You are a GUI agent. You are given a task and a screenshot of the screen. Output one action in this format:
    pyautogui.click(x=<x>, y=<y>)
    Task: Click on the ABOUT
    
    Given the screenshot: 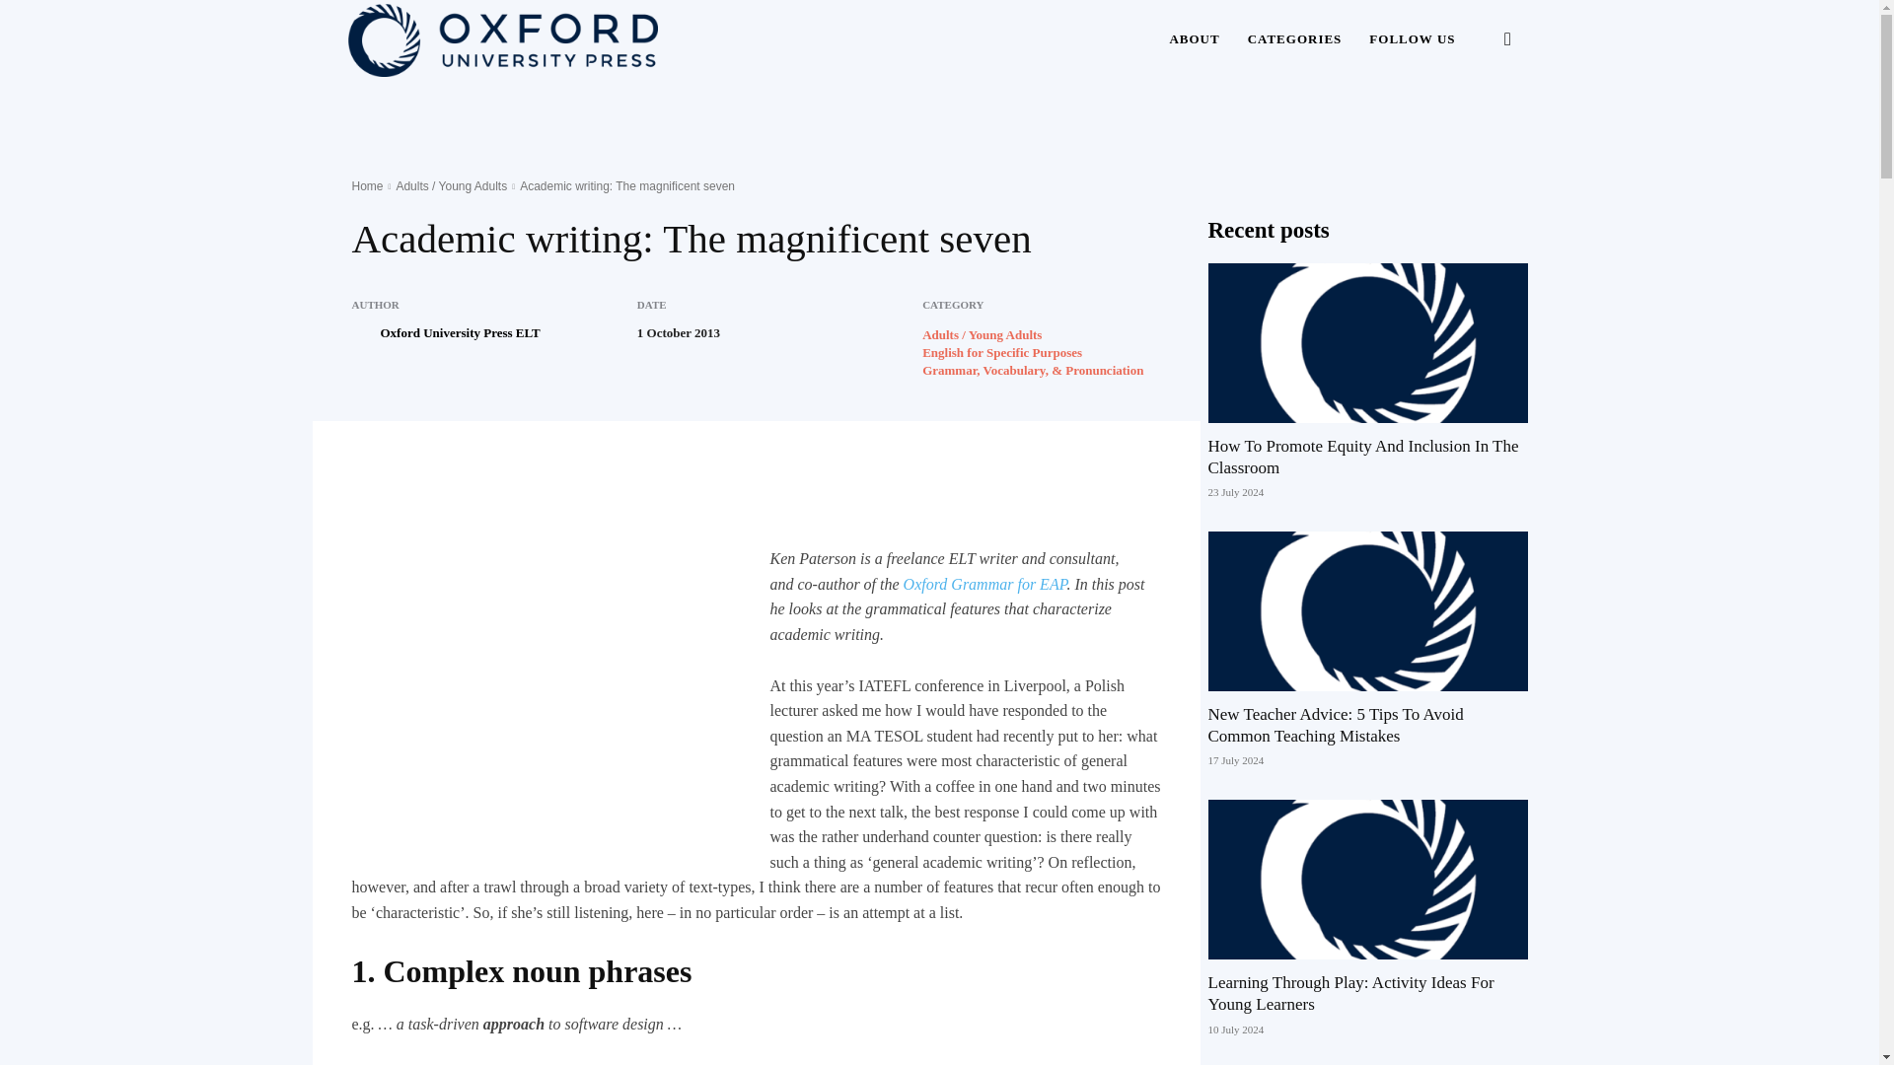 What is the action you would take?
    pyautogui.click(x=1194, y=39)
    